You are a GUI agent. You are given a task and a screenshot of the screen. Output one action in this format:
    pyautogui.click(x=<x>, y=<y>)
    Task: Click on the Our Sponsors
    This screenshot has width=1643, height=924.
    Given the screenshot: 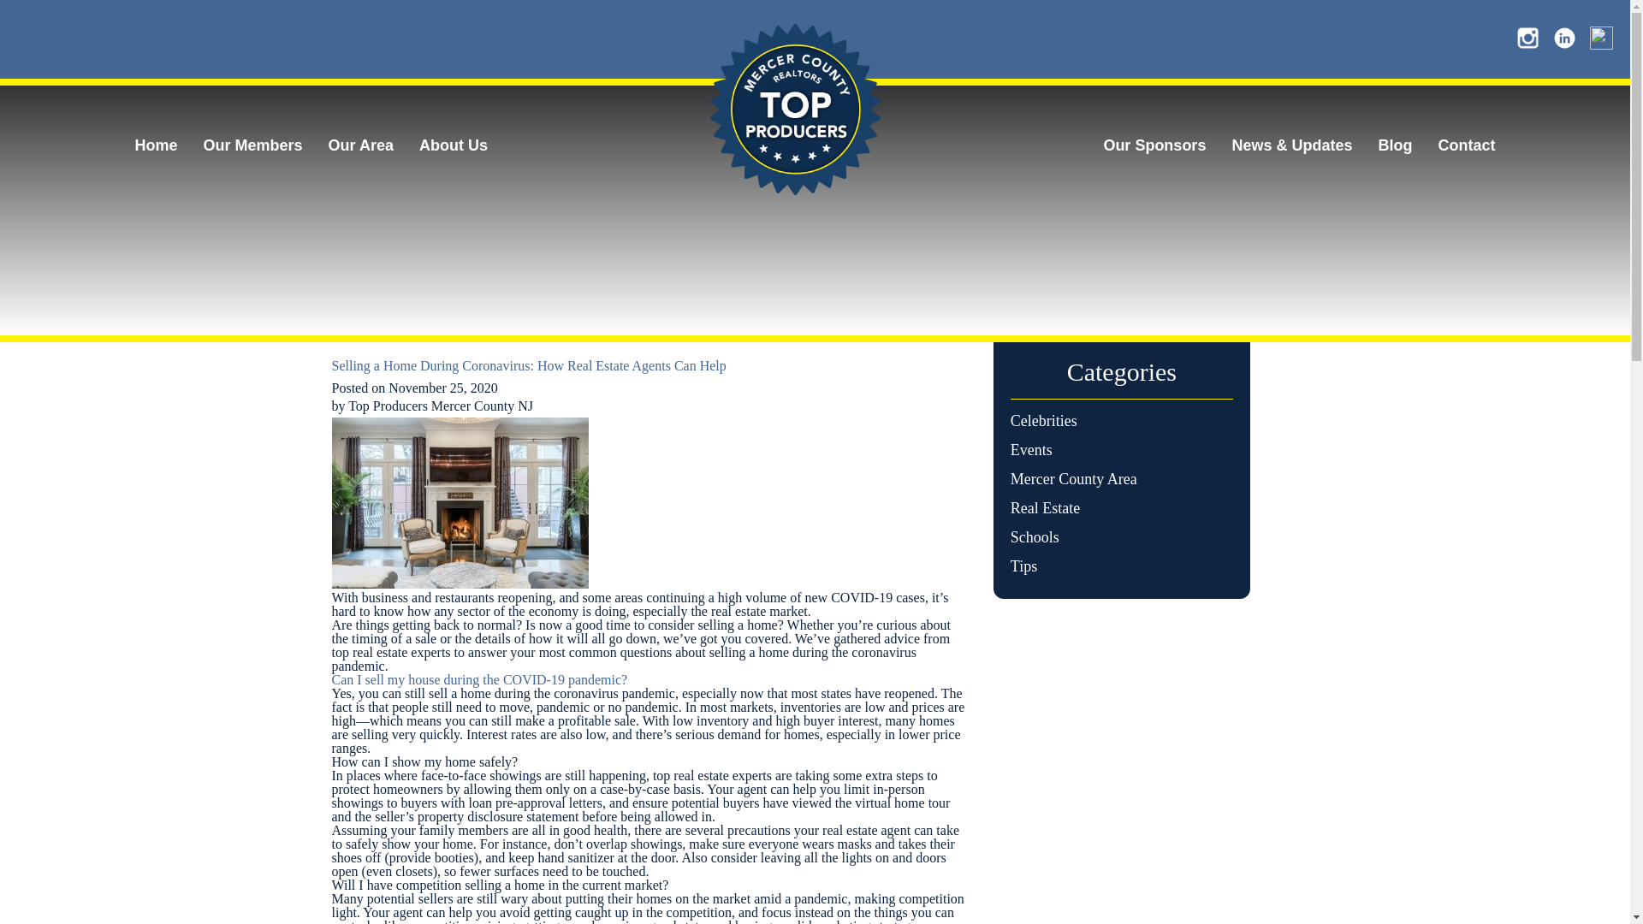 What is the action you would take?
    pyautogui.click(x=1154, y=145)
    